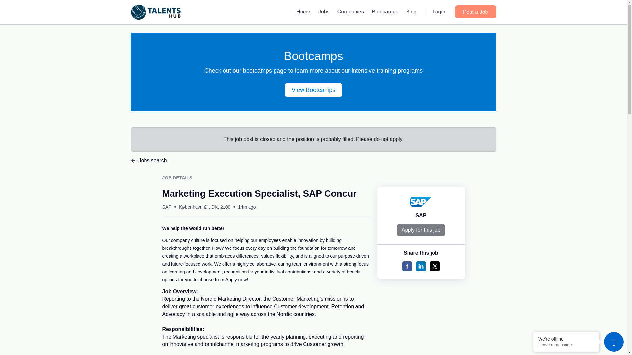  What do you see at coordinates (351, 12) in the screenshot?
I see `Companies` at bounding box center [351, 12].